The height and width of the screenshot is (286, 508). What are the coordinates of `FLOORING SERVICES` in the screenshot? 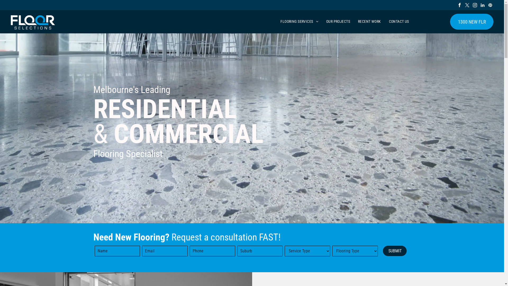 It's located at (300, 22).